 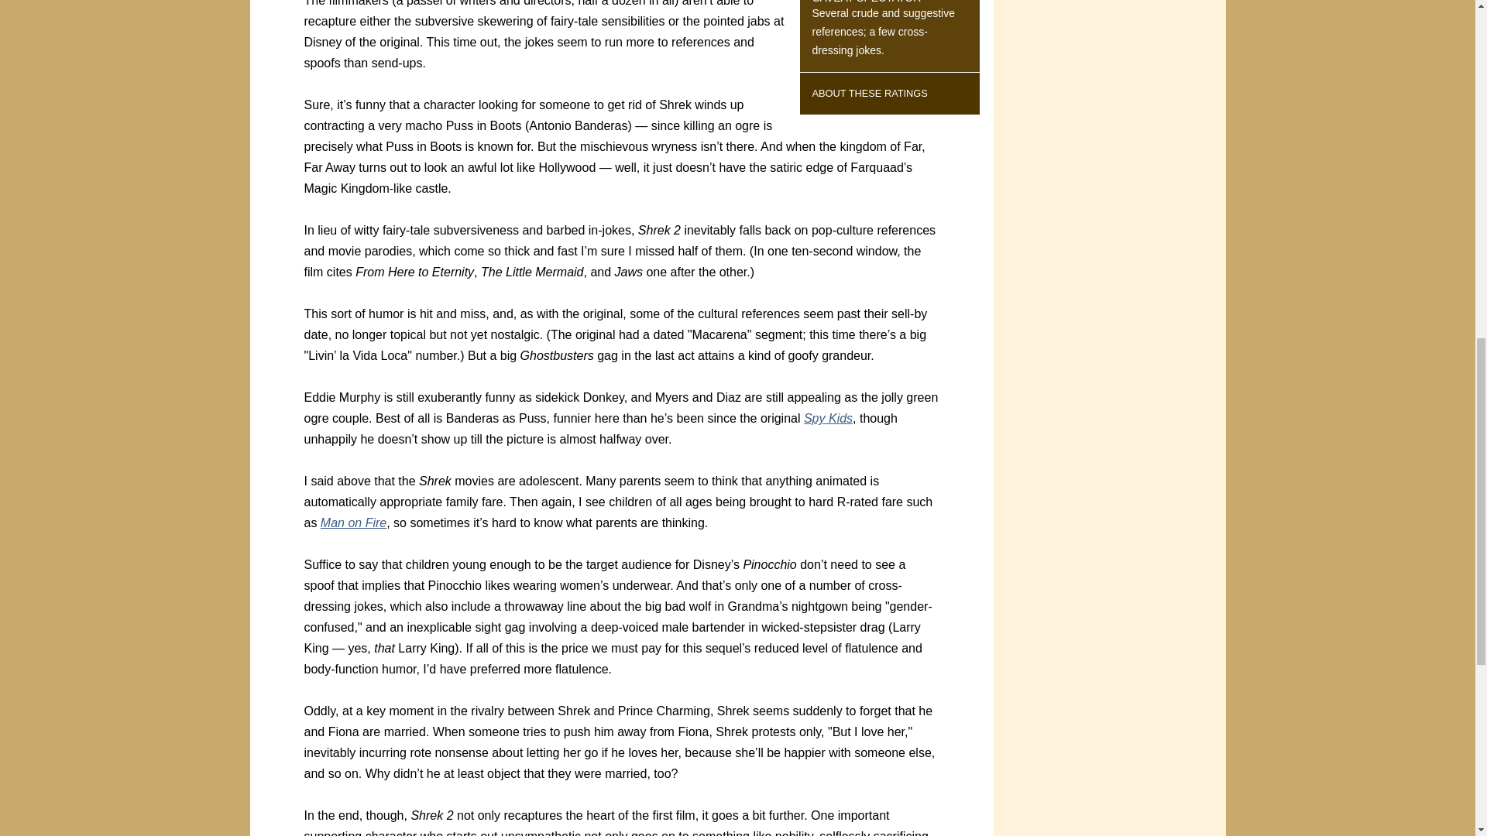 What do you see at coordinates (869, 93) in the screenshot?
I see `ABOUT THESE RATINGS` at bounding box center [869, 93].